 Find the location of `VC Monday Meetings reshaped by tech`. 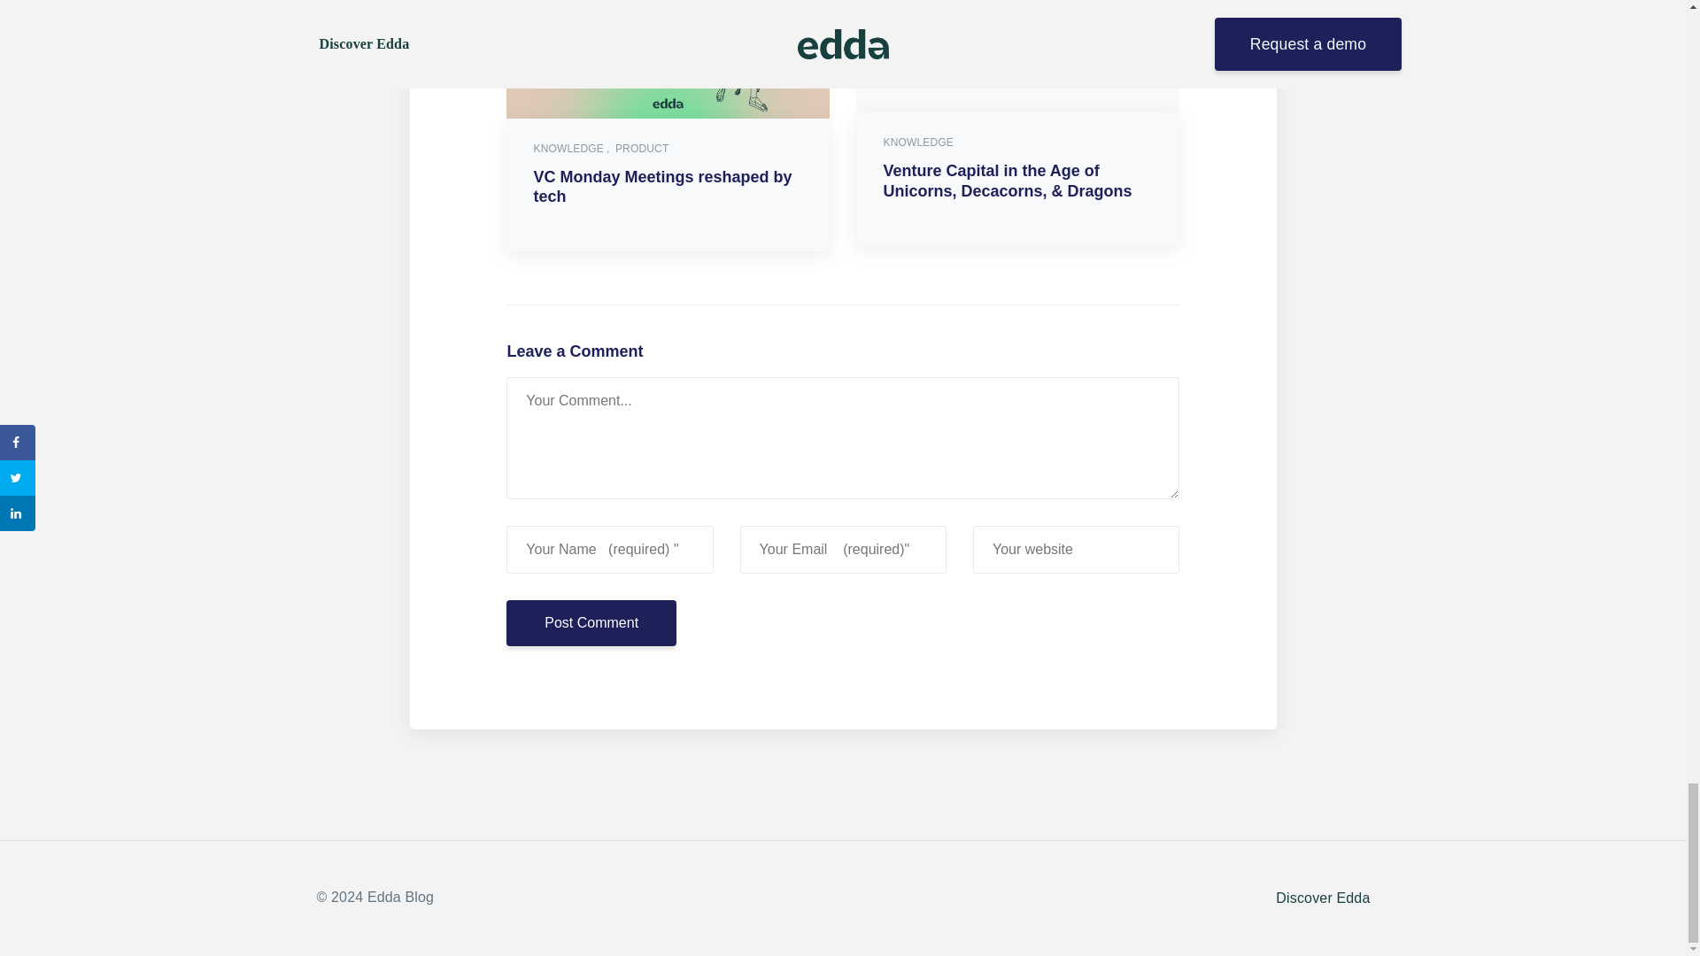

VC Monday Meetings reshaped by tech is located at coordinates (662, 188).